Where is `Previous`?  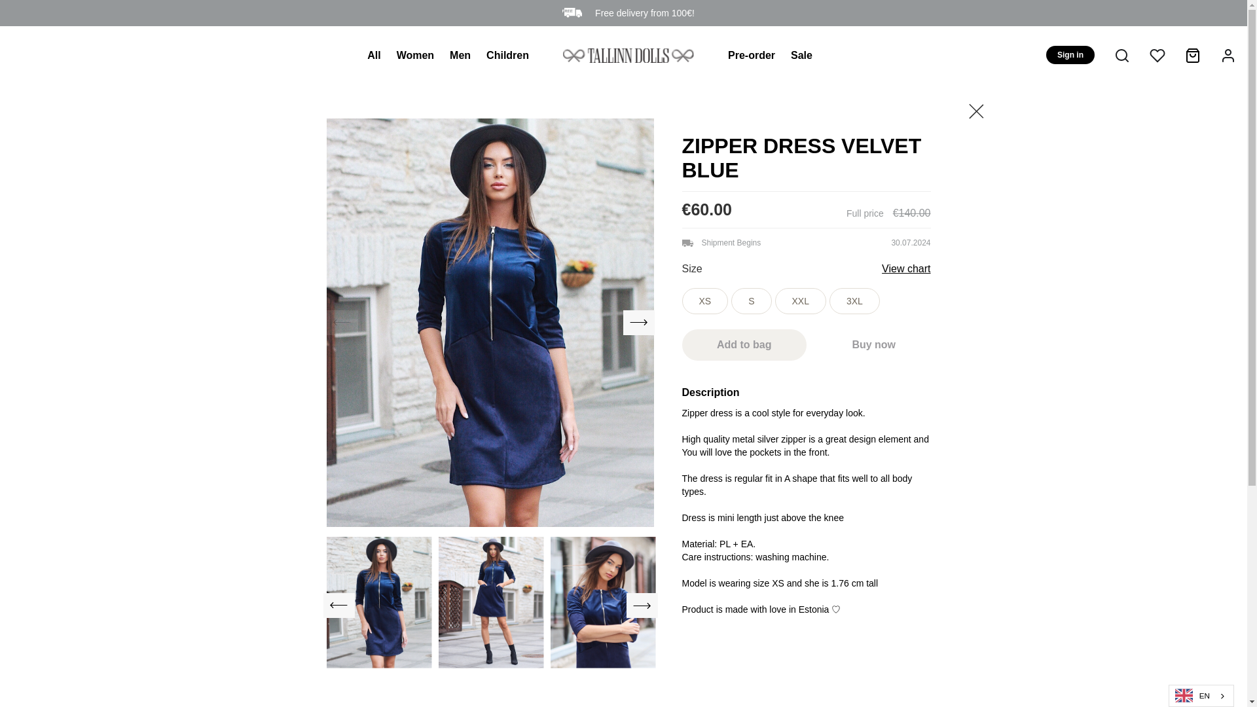
Previous is located at coordinates (341, 322).